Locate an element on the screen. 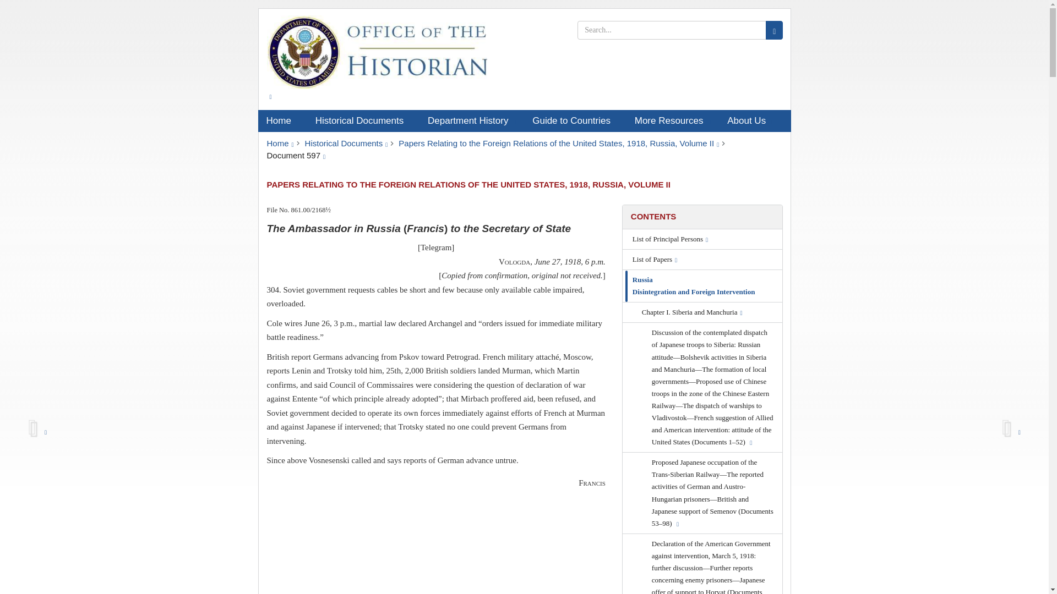  Department History is located at coordinates (472, 120).